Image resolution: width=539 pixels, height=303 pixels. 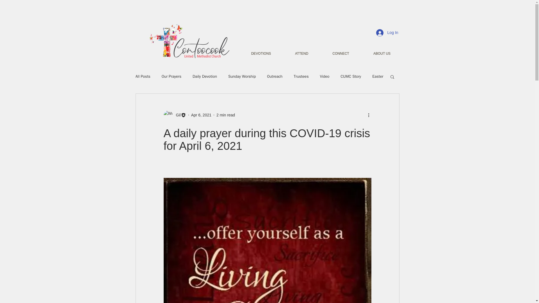 I want to click on DEVOTIONS, so click(x=261, y=54).